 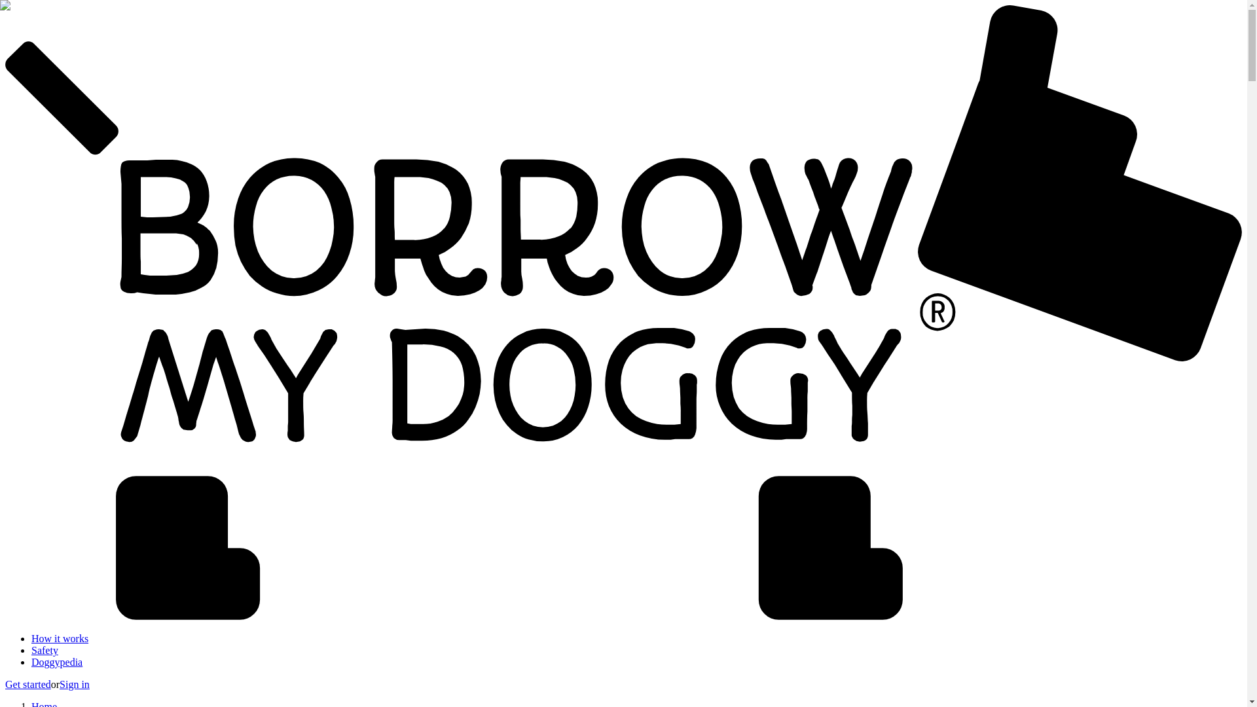 I want to click on Home, so click(x=44, y=704).